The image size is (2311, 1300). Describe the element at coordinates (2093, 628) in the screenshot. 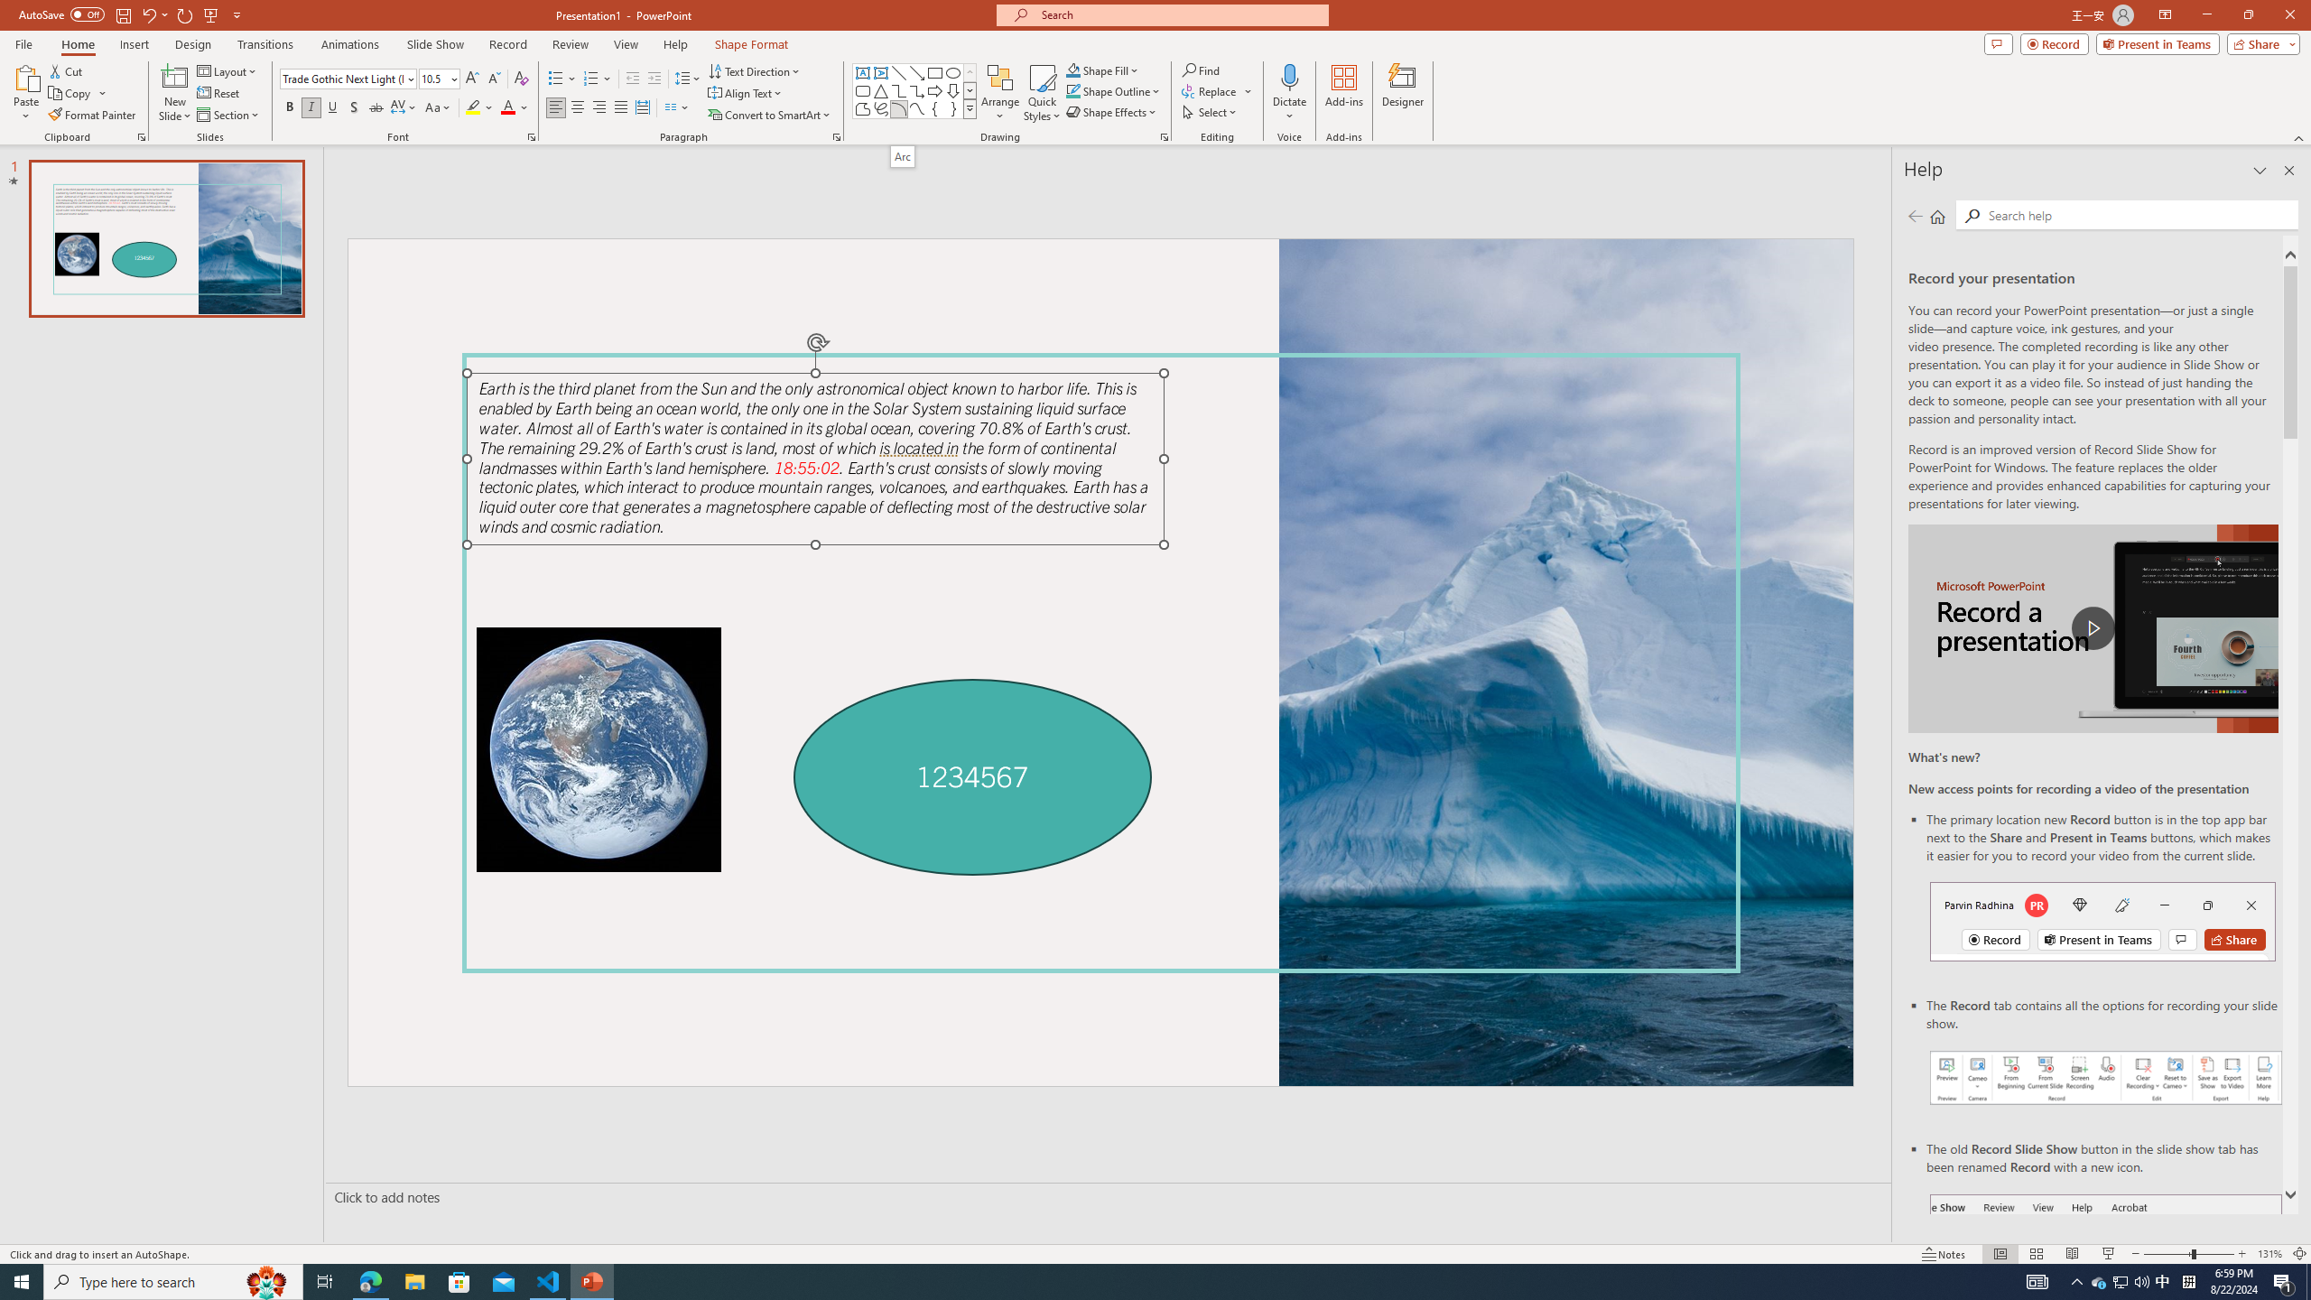

I see `play Record a Presentation` at that location.